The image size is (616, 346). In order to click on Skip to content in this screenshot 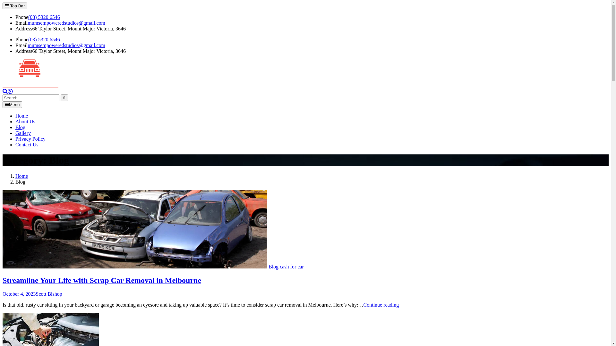, I will do `click(3, 3)`.